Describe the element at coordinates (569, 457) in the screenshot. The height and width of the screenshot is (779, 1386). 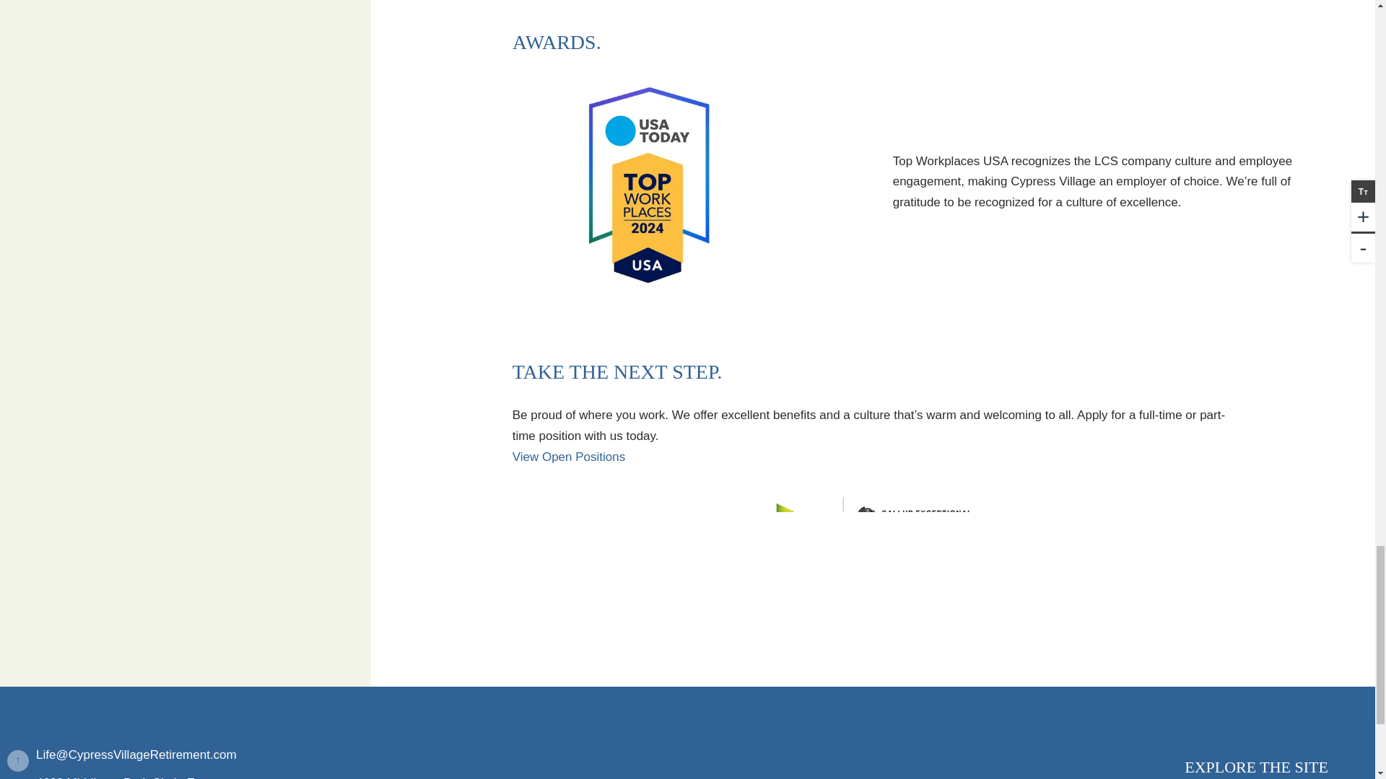
I see `View Open Positions` at that location.